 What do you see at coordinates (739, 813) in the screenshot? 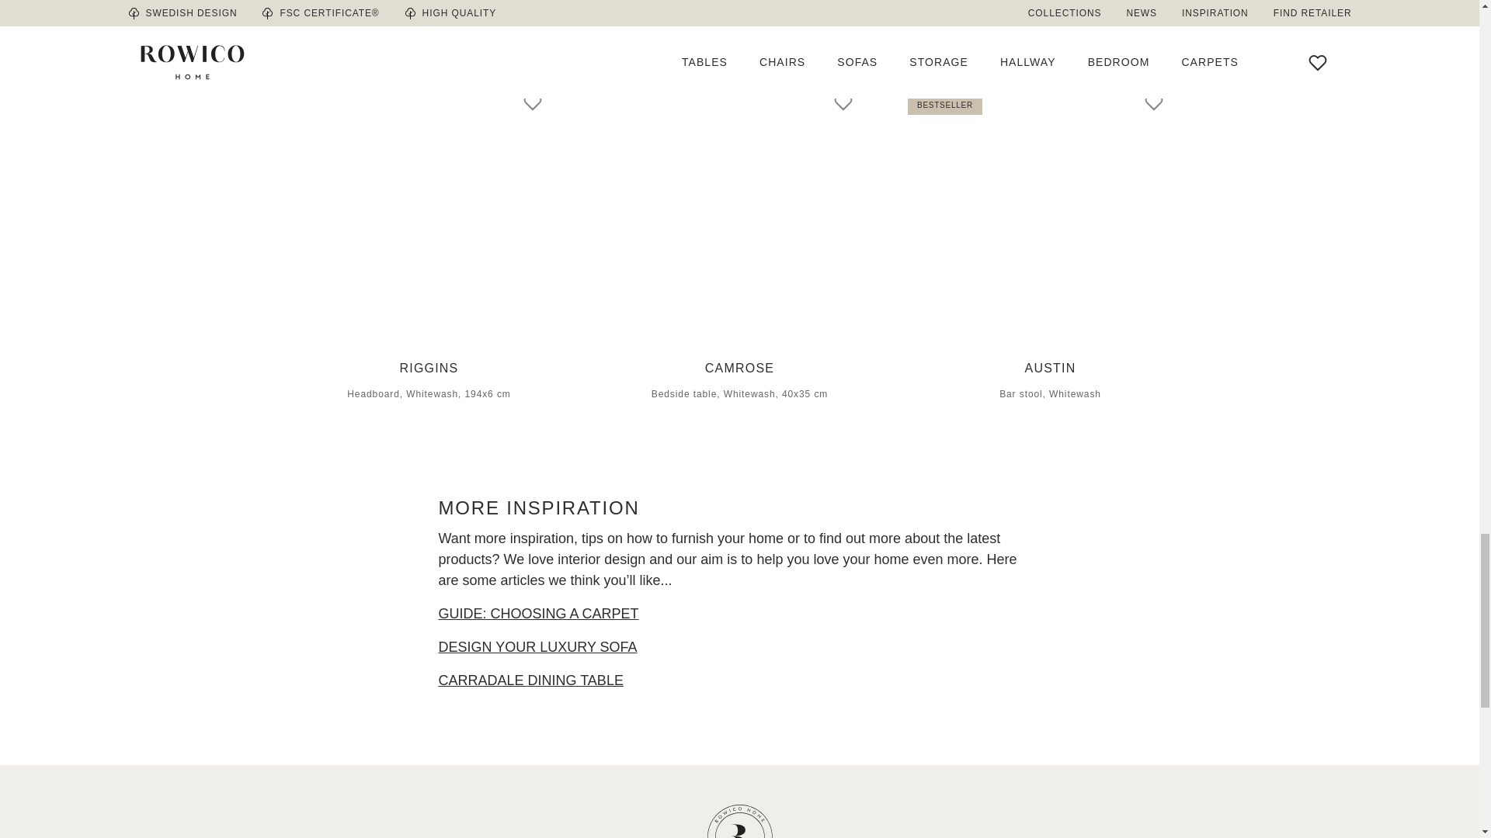
I see `Scroll to top` at bounding box center [739, 813].